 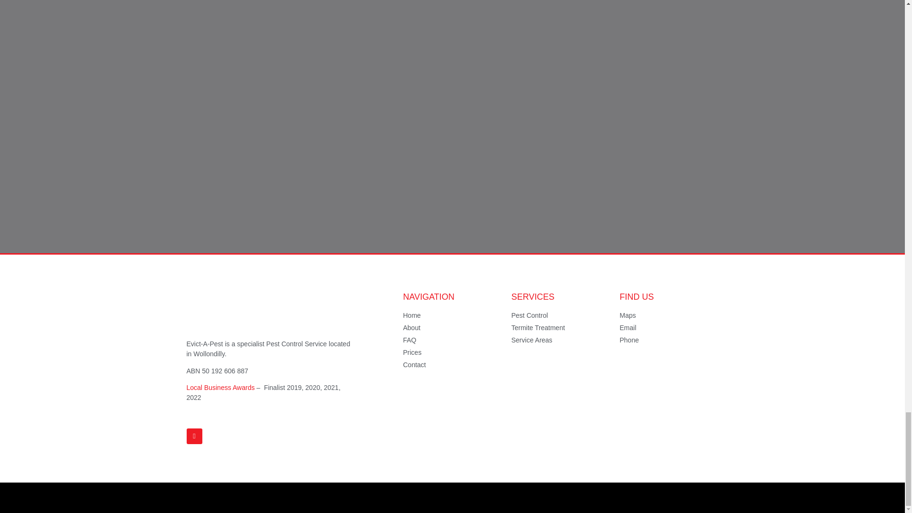 What do you see at coordinates (452, 315) in the screenshot?
I see `Home` at bounding box center [452, 315].